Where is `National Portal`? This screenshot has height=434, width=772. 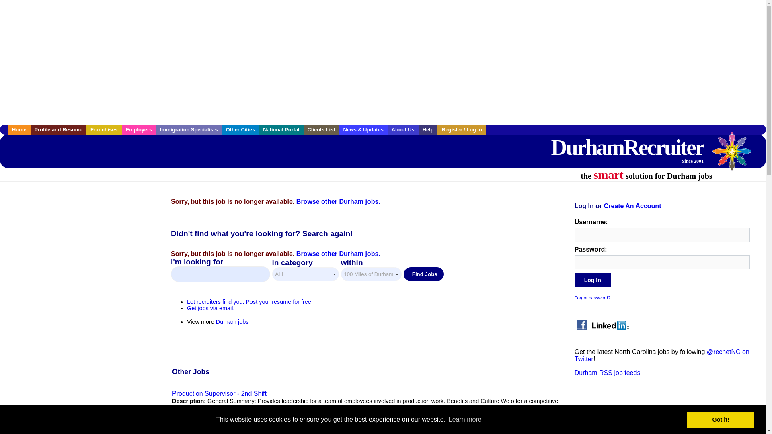 National Portal is located at coordinates (281, 129).